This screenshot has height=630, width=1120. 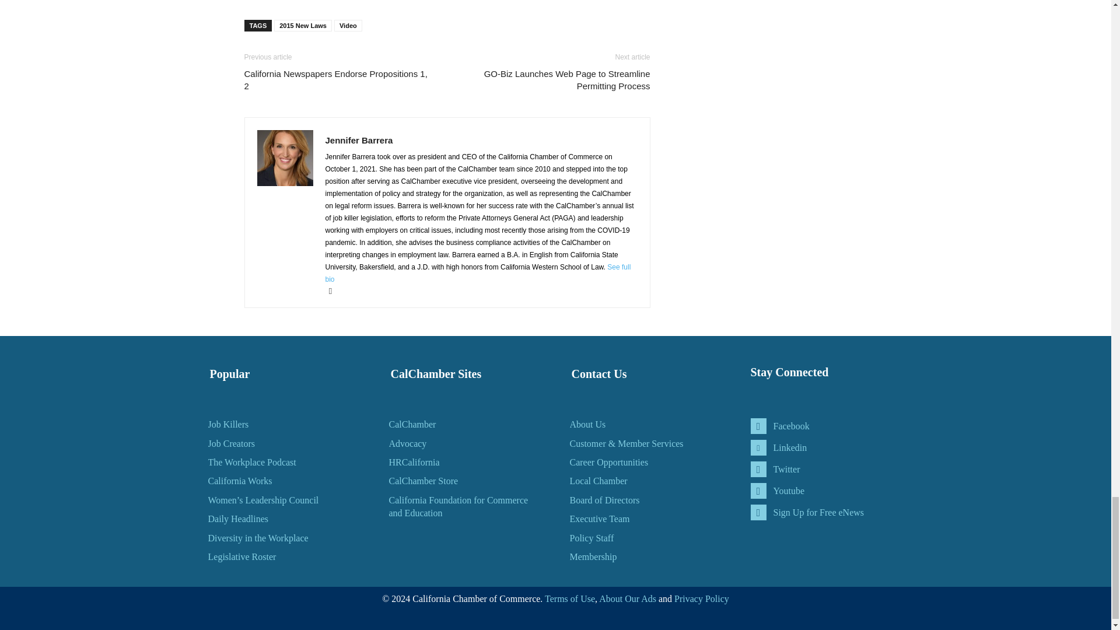 What do you see at coordinates (555, 79) in the screenshot?
I see `GO-Biz Launches Web Page to Streamline Permitting Process` at bounding box center [555, 79].